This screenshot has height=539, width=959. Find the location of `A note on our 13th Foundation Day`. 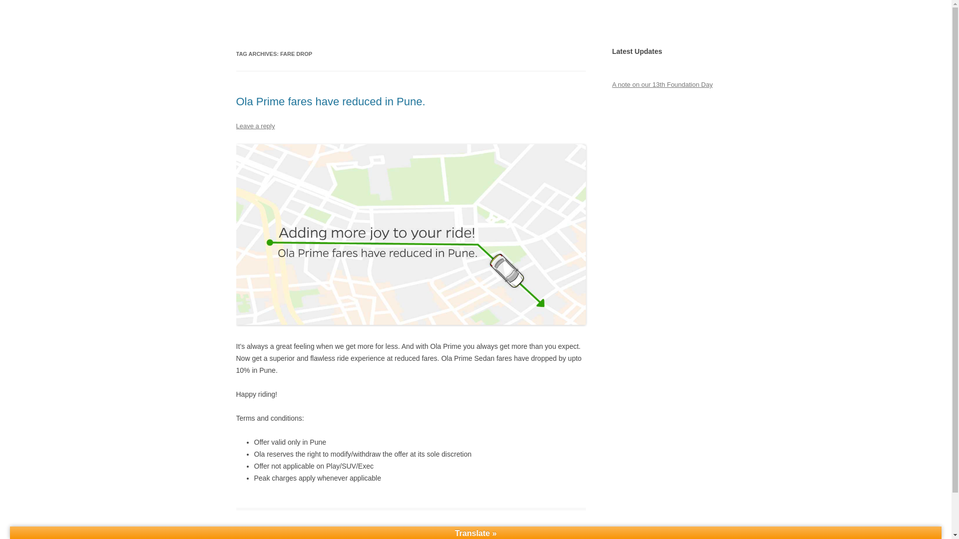

A note on our 13th Foundation Day is located at coordinates (662, 85).